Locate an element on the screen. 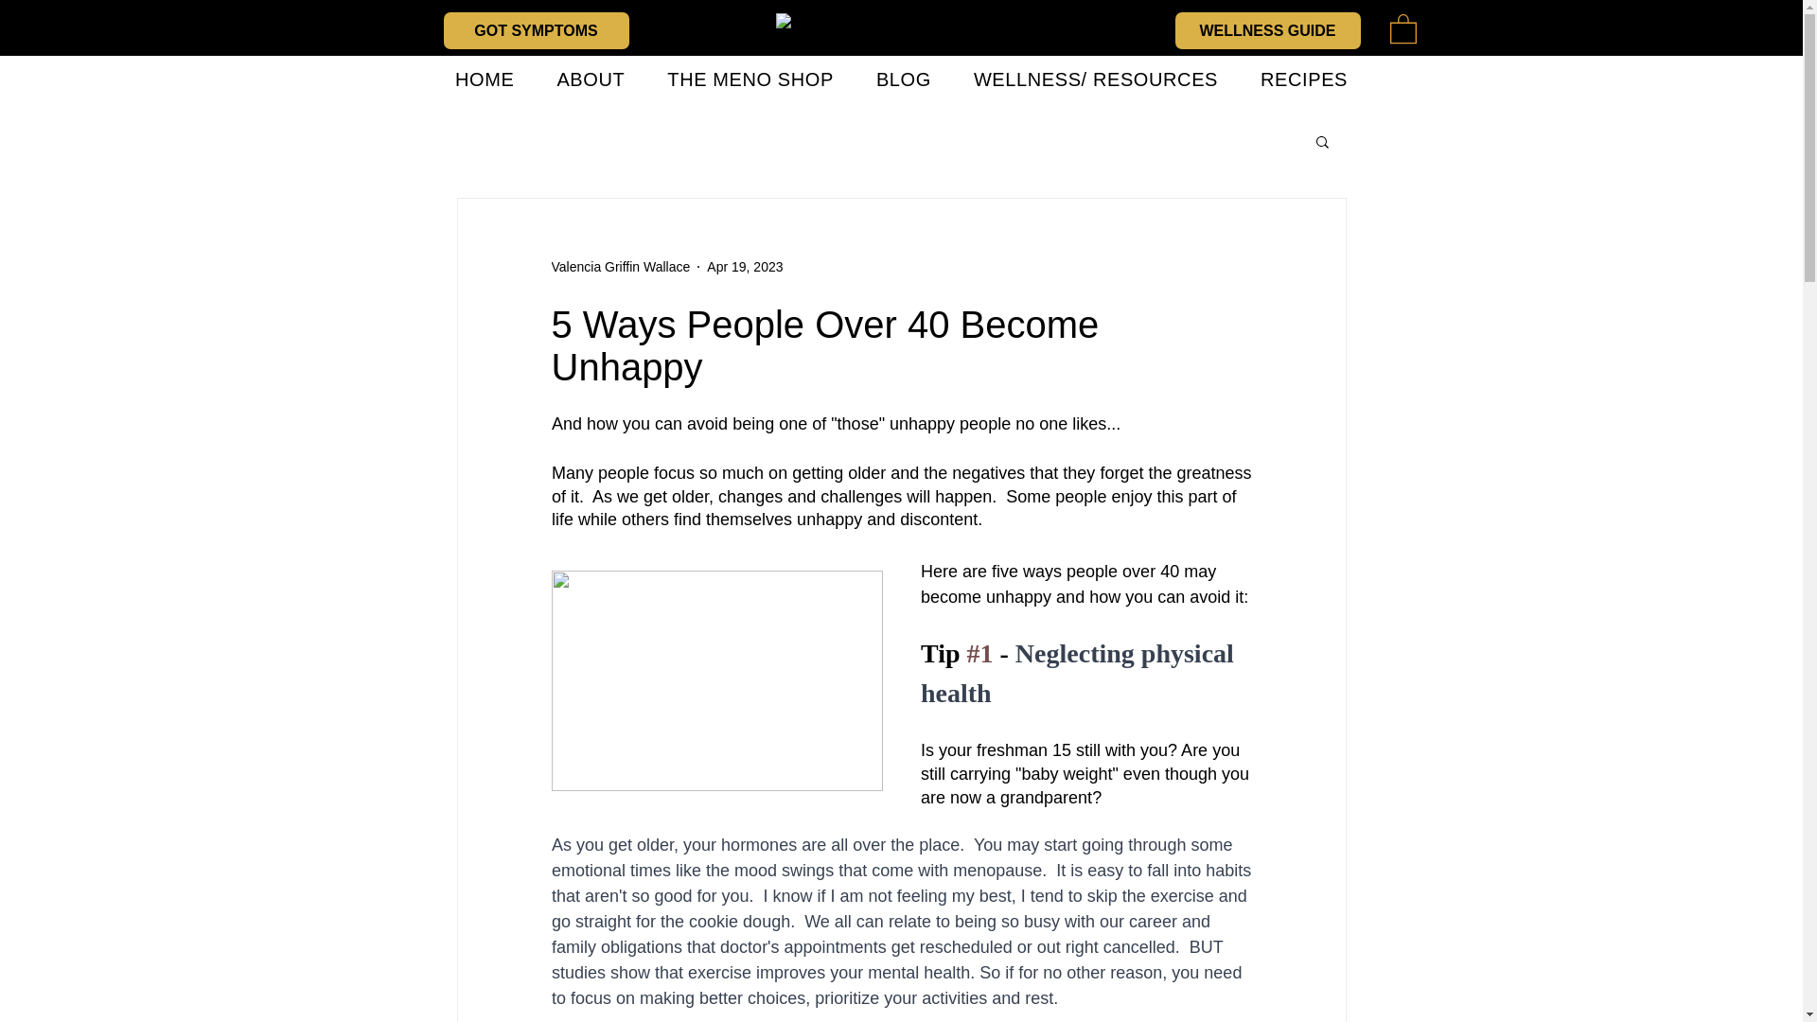 The width and height of the screenshot is (1817, 1022). THE MENO SHOP is located at coordinates (751, 79).